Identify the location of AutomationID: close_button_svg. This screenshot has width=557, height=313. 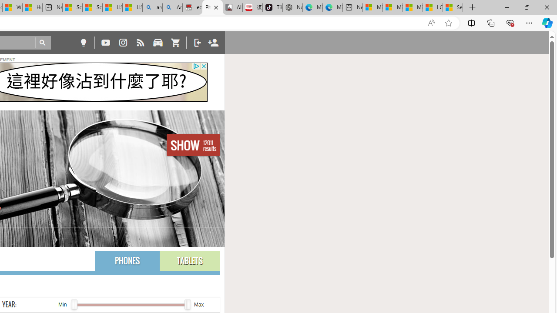
(204, 66).